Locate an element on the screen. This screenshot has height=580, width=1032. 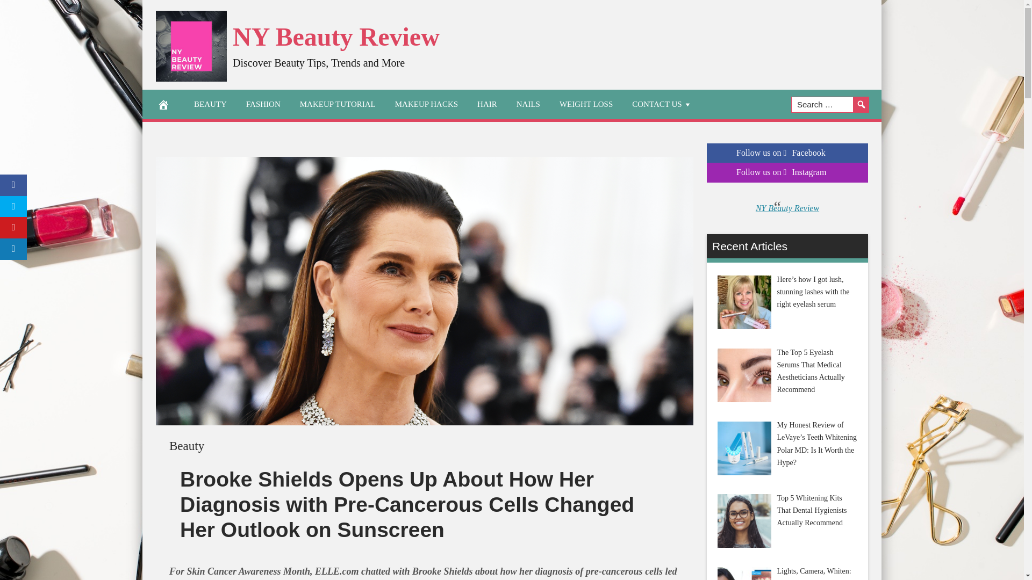
NY Beauty Review is located at coordinates (336, 37).